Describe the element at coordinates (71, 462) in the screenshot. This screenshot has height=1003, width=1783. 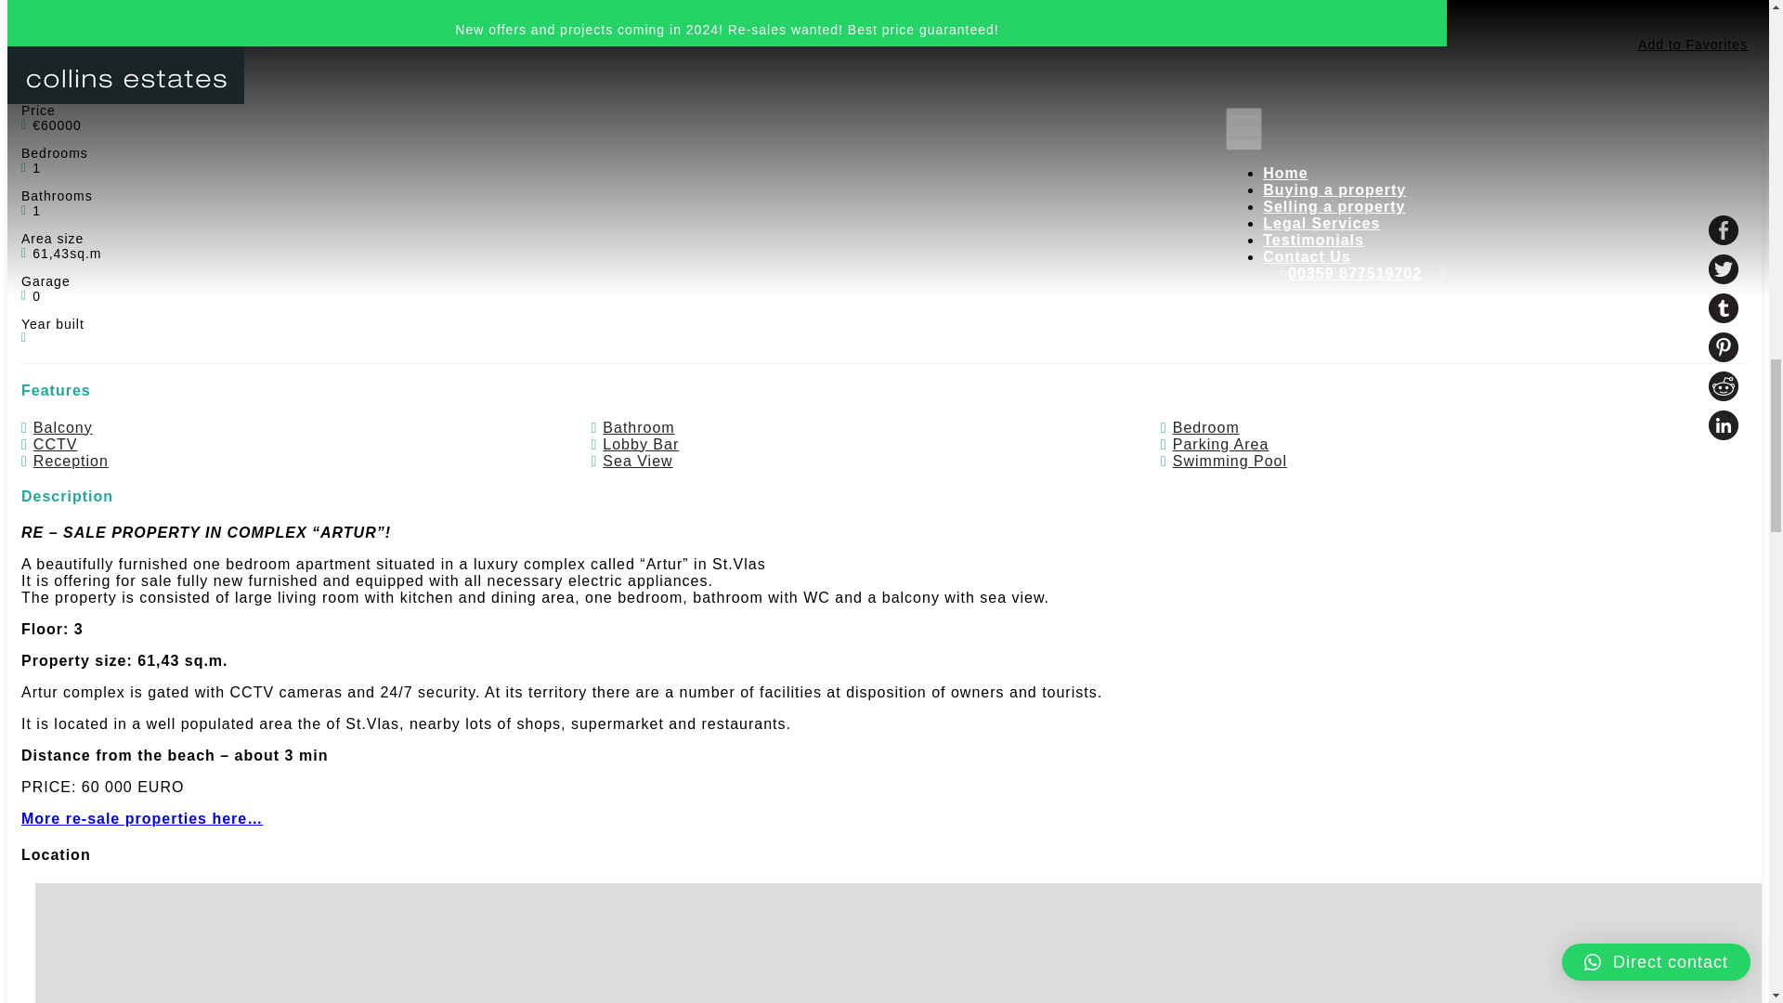
I see `Reception` at that location.